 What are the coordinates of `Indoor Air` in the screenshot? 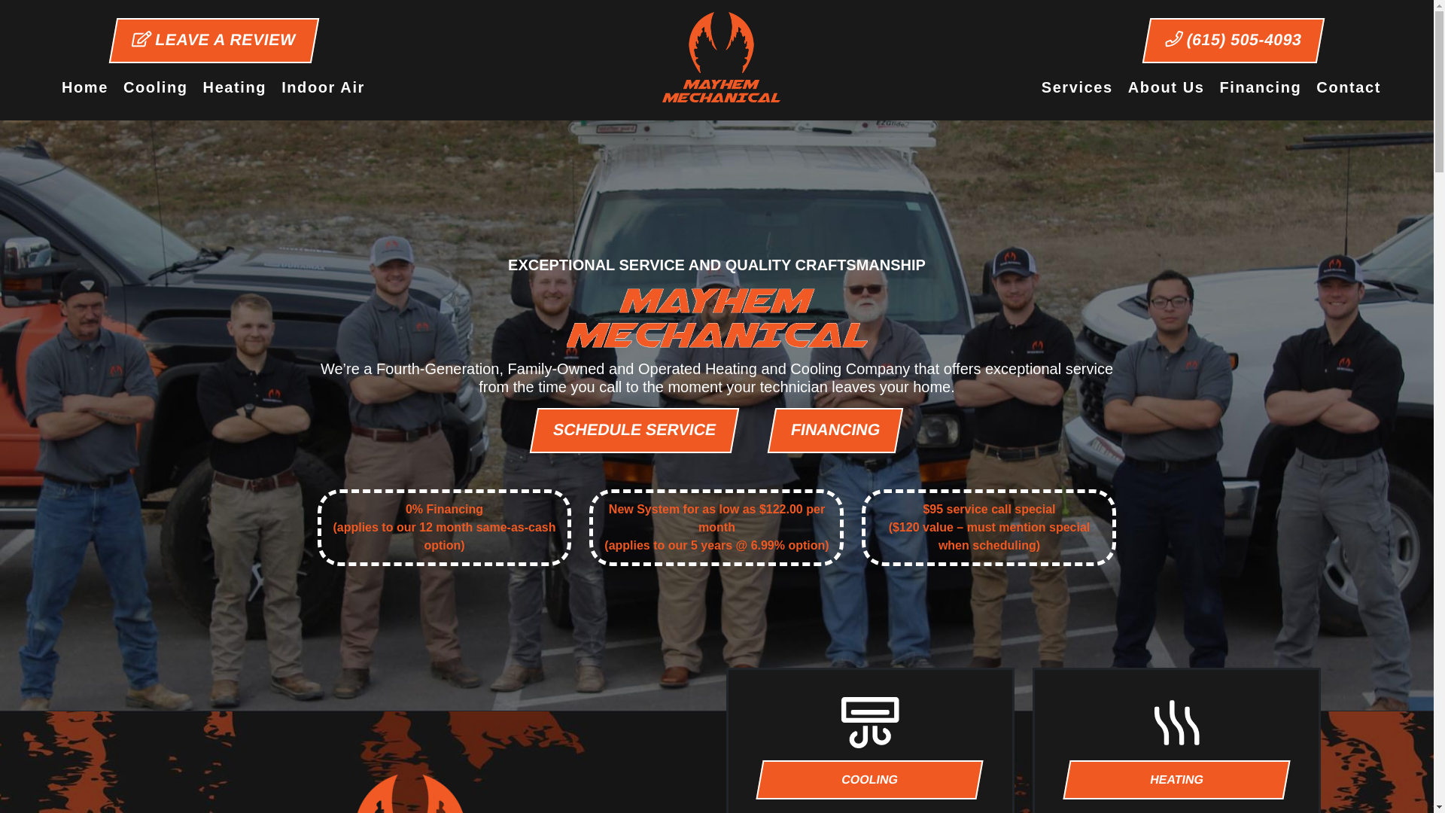 It's located at (324, 87).